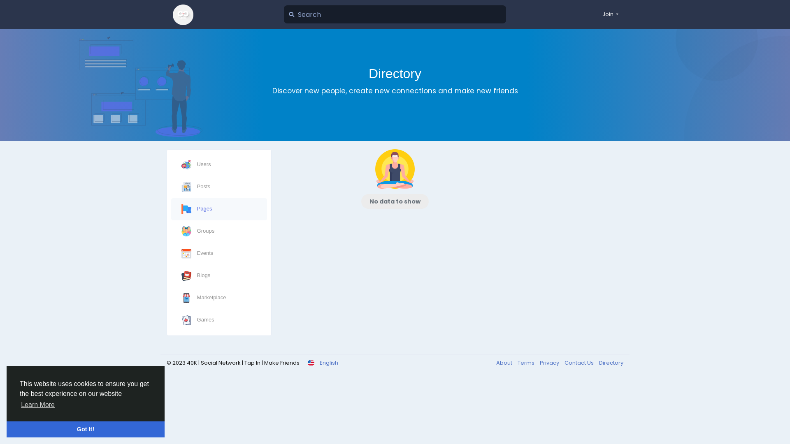 The image size is (790, 444). I want to click on Marketplace, so click(219, 298).